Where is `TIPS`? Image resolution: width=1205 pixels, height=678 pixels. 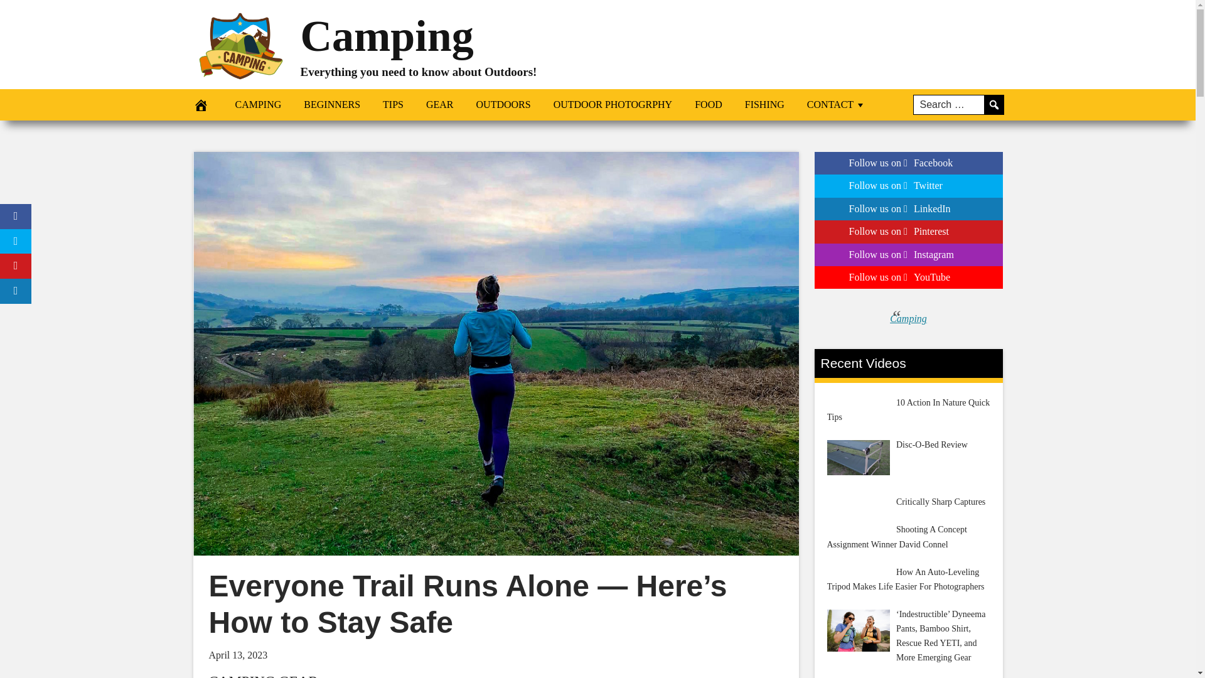
TIPS is located at coordinates (393, 104).